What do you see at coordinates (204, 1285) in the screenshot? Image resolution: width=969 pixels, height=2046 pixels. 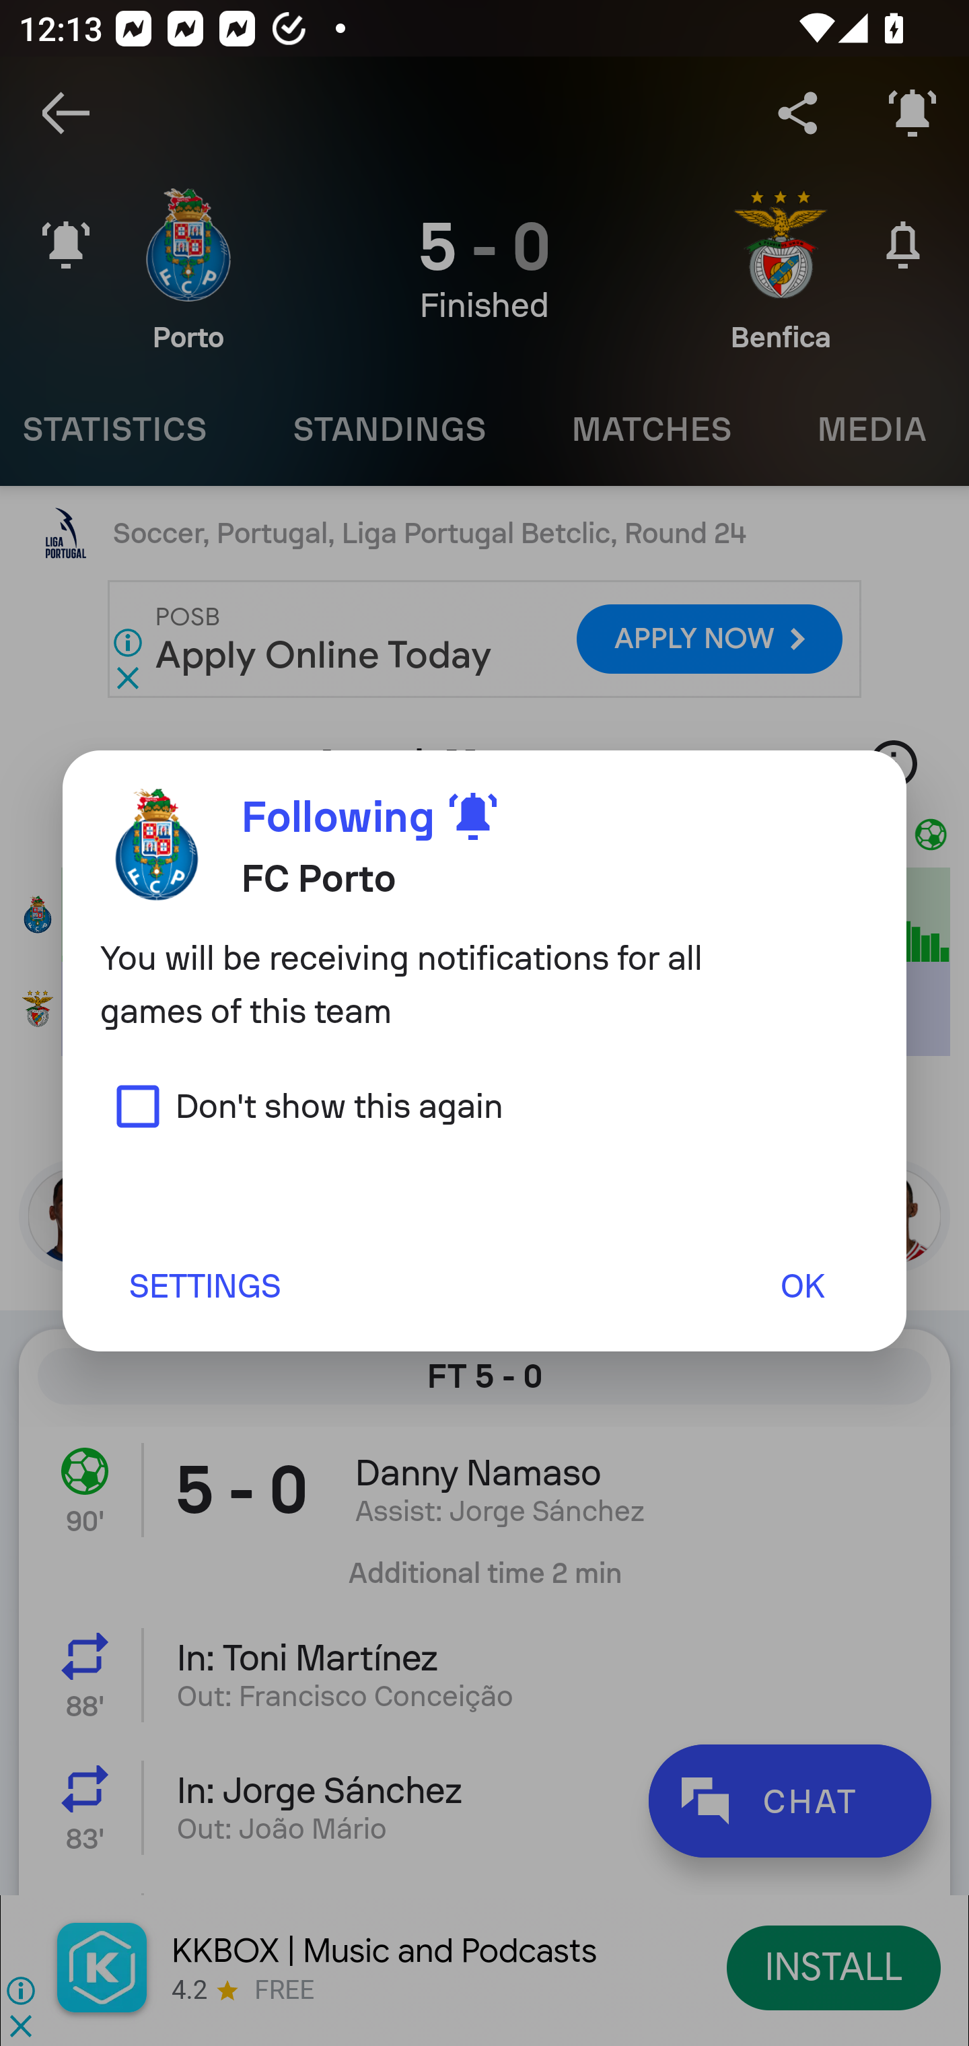 I see `SETTINGS` at bounding box center [204, 1285].